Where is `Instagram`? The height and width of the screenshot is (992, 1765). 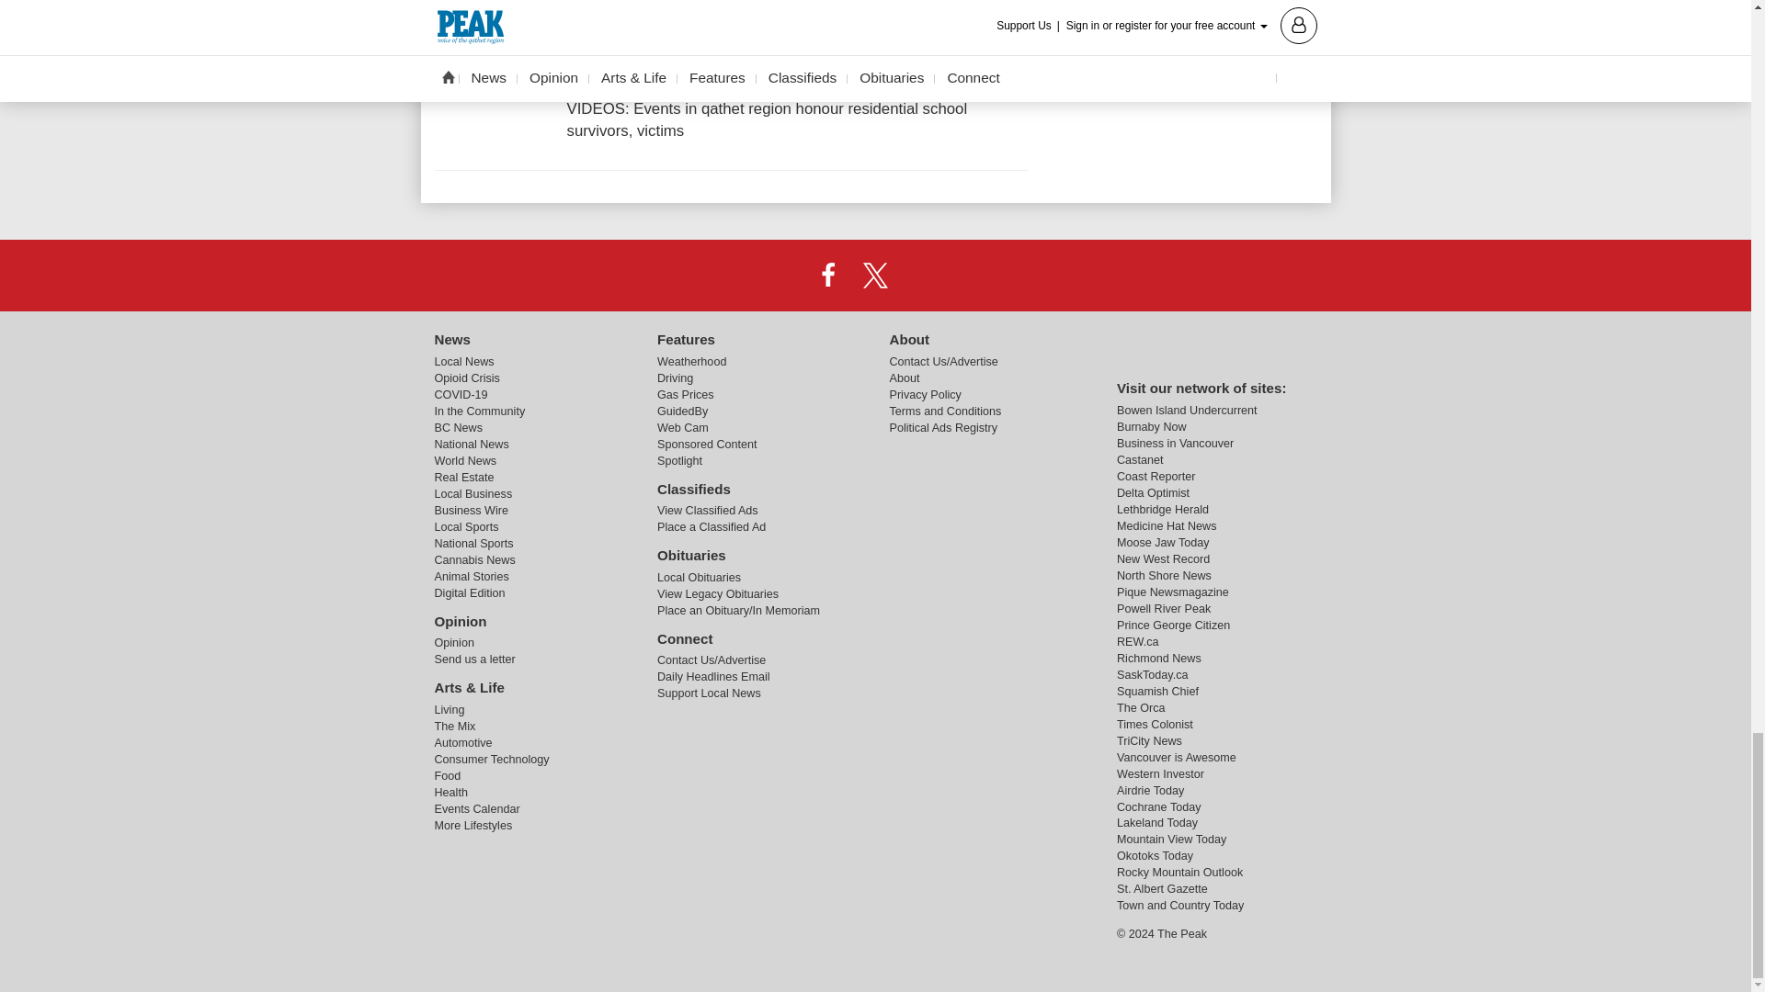 Instagram is located at coordinates (922, 275).